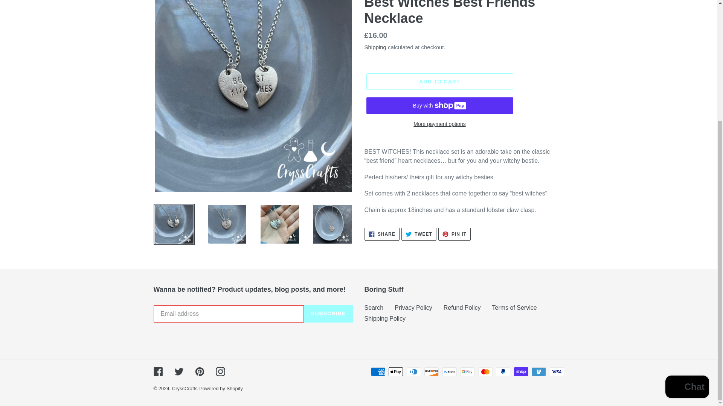  What do you see at coordinates (374, 308) in the screenshot?
I see `Shipping Policy` at bounding box center [374, 308].